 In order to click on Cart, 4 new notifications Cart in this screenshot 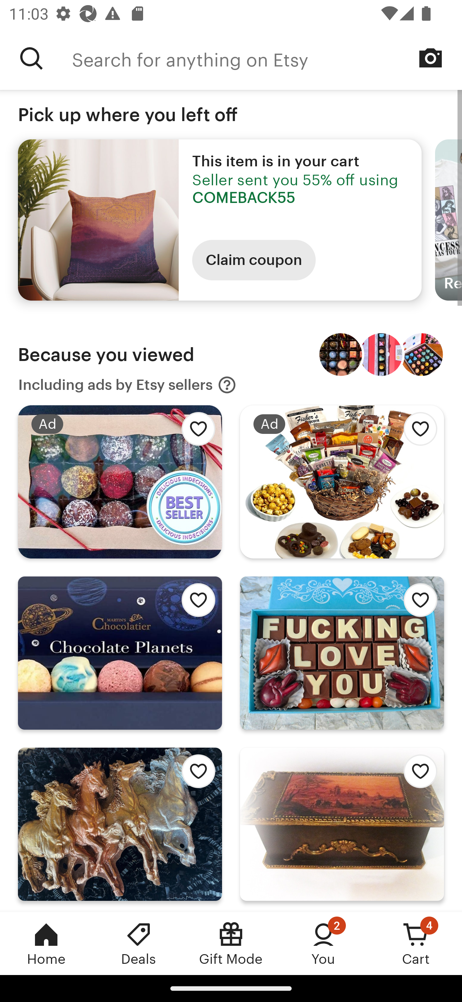, I will do `click(416, 943)`.